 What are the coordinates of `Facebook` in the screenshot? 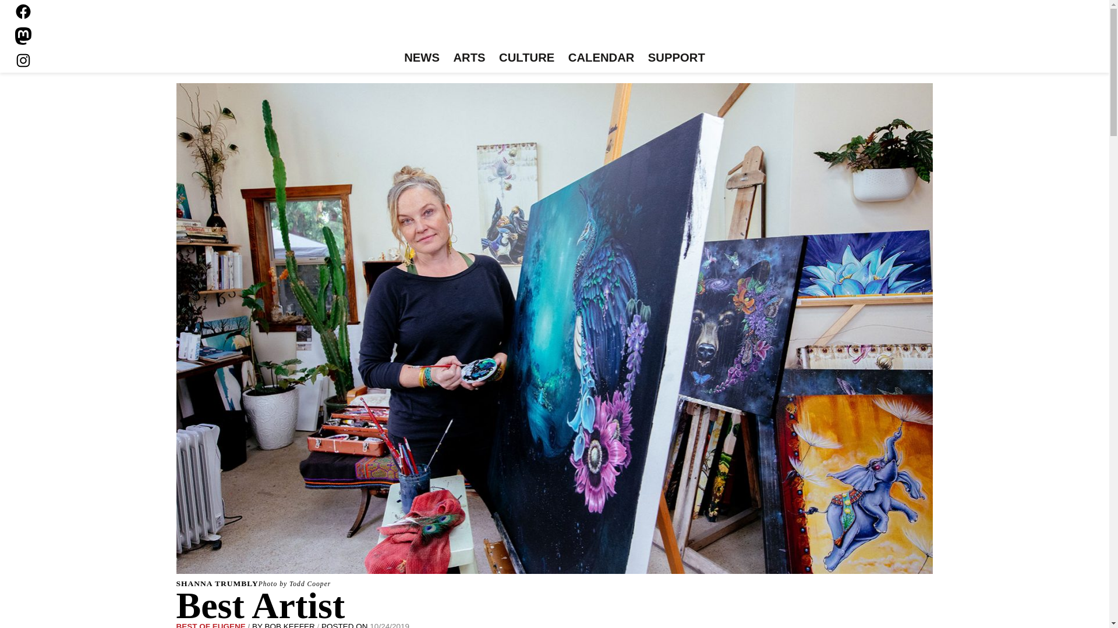 It's located at (23, 12).